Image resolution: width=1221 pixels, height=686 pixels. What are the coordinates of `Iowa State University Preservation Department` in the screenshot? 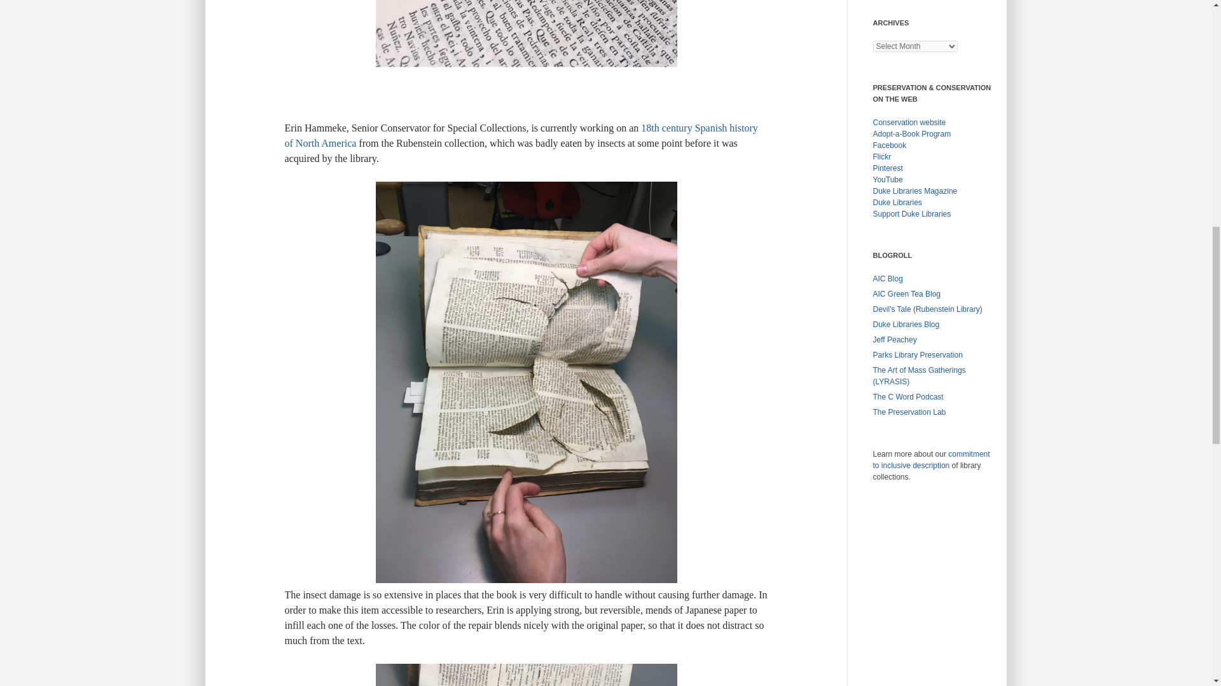 It's located at (917, 354).